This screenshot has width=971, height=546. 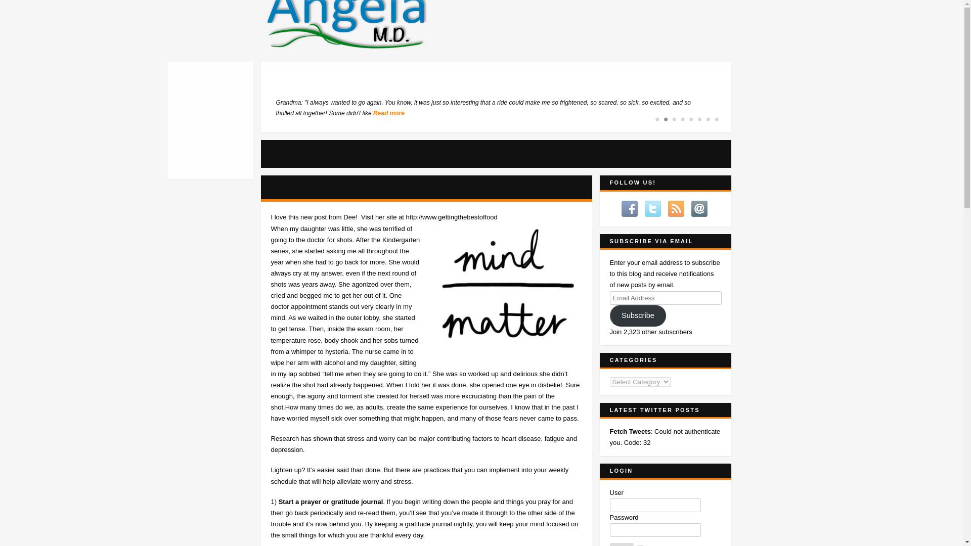 I want to click on Follow Us on Facebook, so click(x=630, y=208).